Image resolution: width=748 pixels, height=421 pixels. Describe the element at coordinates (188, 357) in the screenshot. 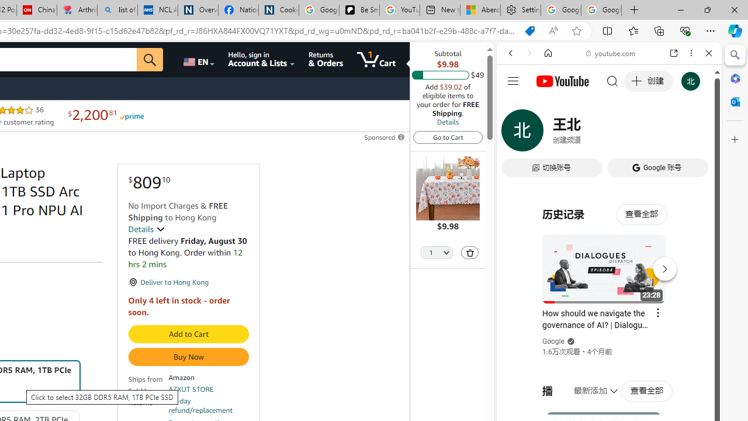

I see `Buy Now` at that location.